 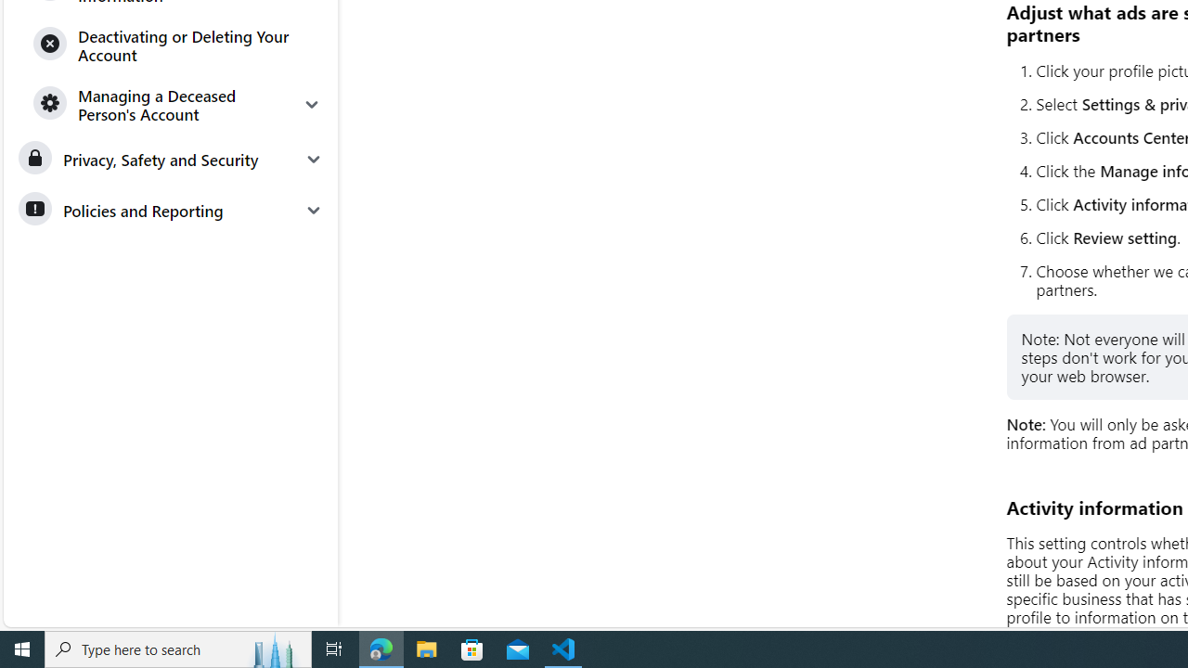 What do you see at coordinates (178, 104) in the screenshot?
I see `Managing a Deceased Person's Account Expand` at bounding box center [178, 104].